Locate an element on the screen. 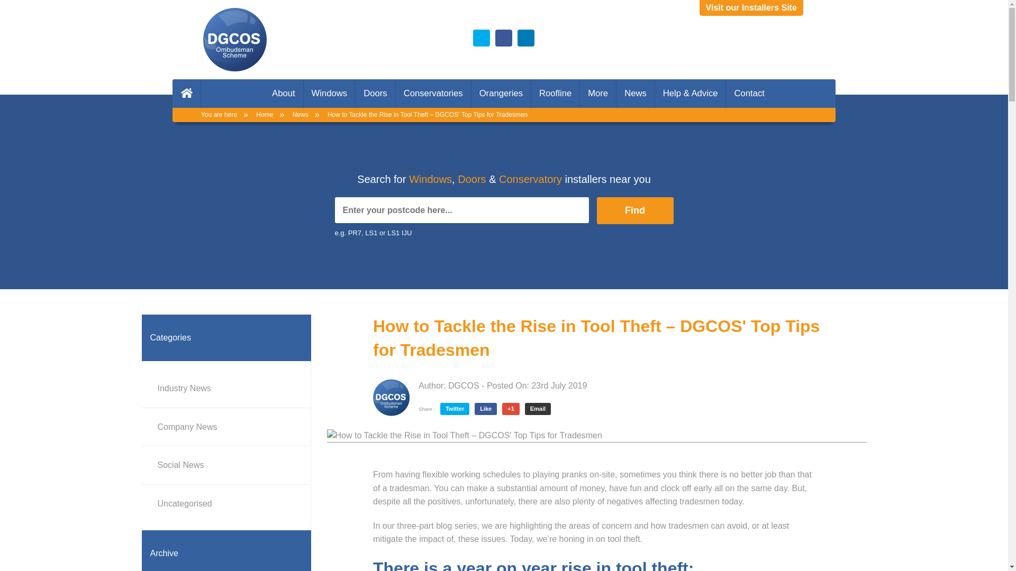 The height and width of the screenshot is (571, 1016). DGCOS is located at coordinates (392, 398).